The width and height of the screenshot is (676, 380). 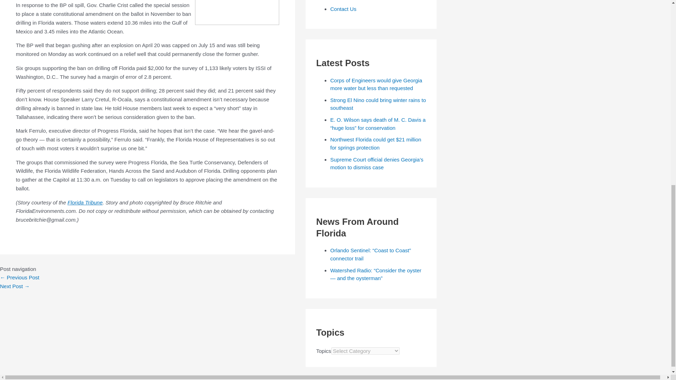 What do you see at coordinates (85, 203) in the screenshot?
I see `Florida Tribune` at bounding box center [85, 203].